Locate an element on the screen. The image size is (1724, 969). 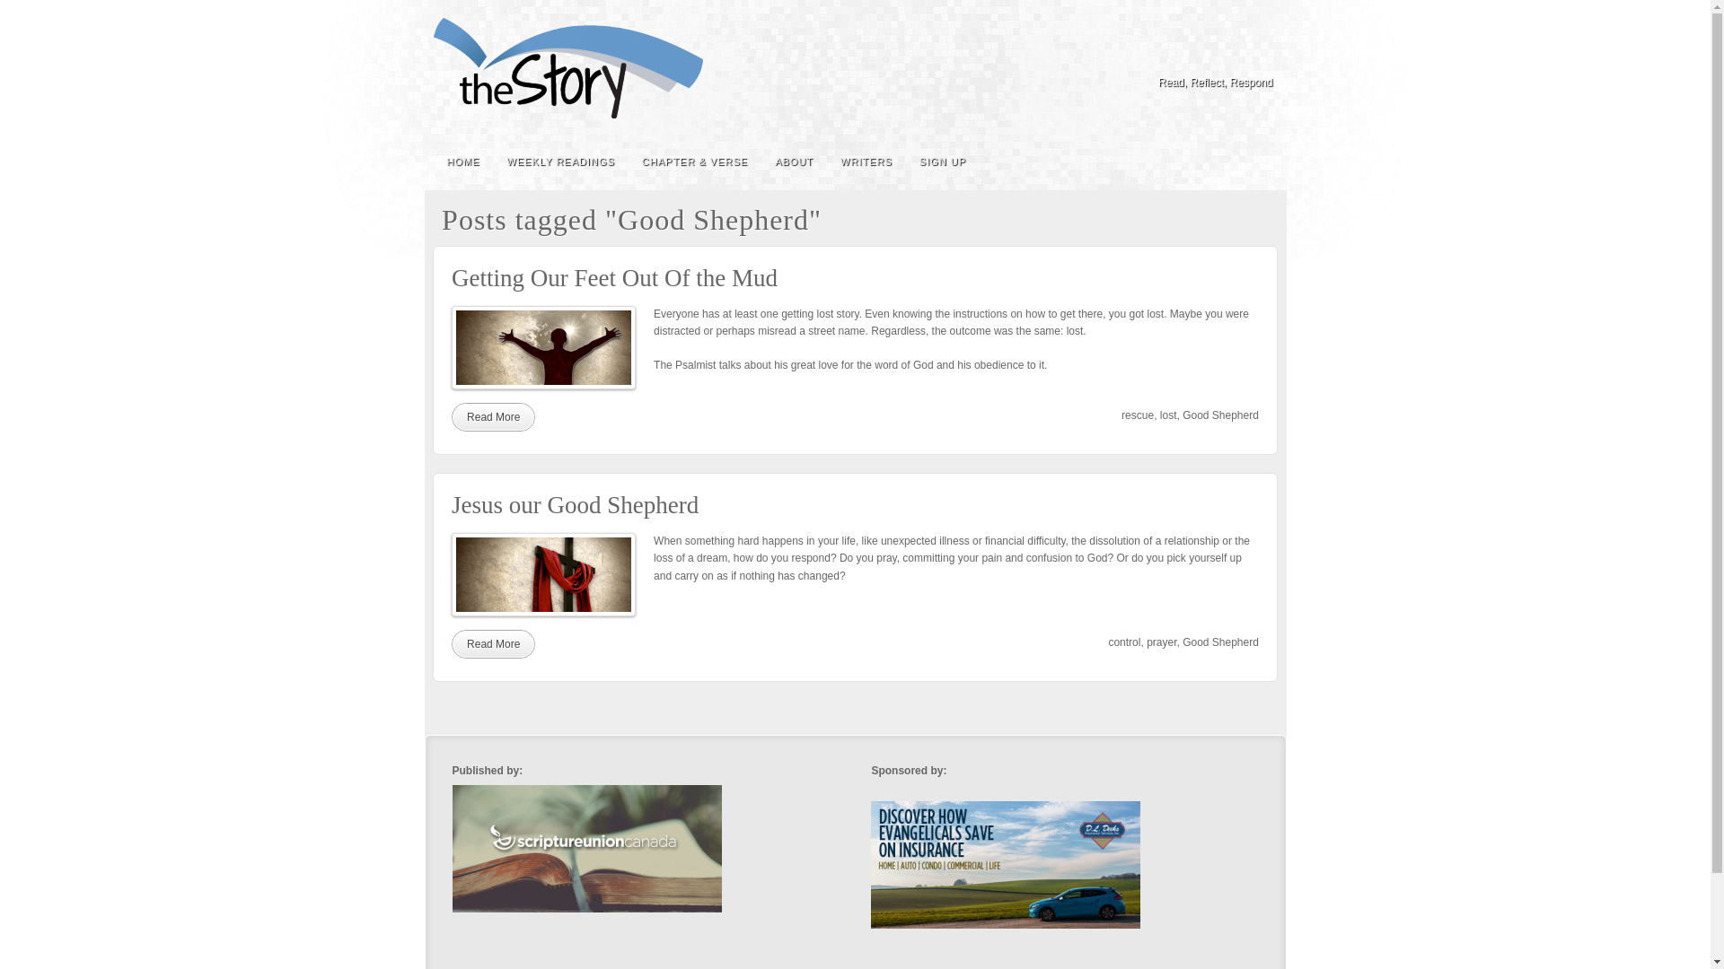
Rss is located at coordinates (1261, 57).